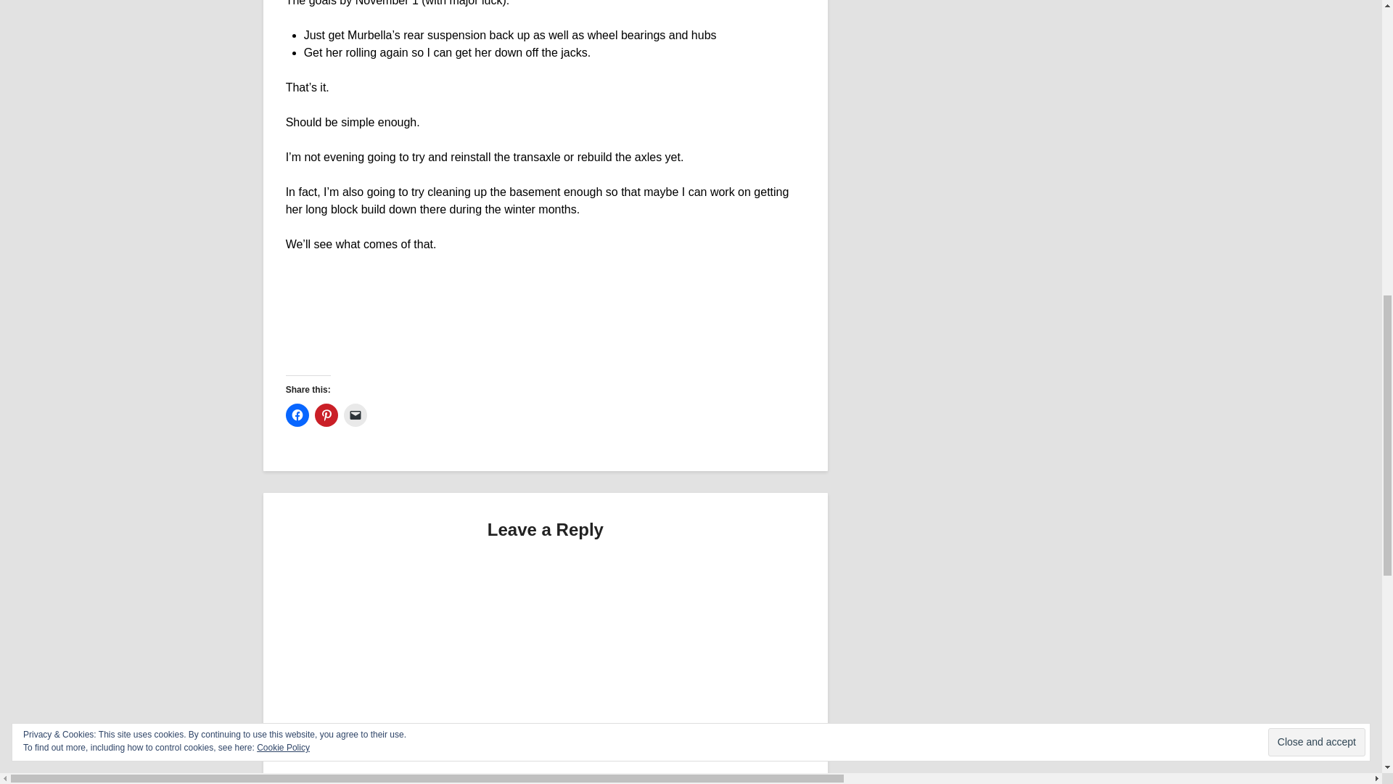  What do you see at coordinates (546, 668) in the screenshot?
I see `Comment Form` at bounding box center [546, 668].